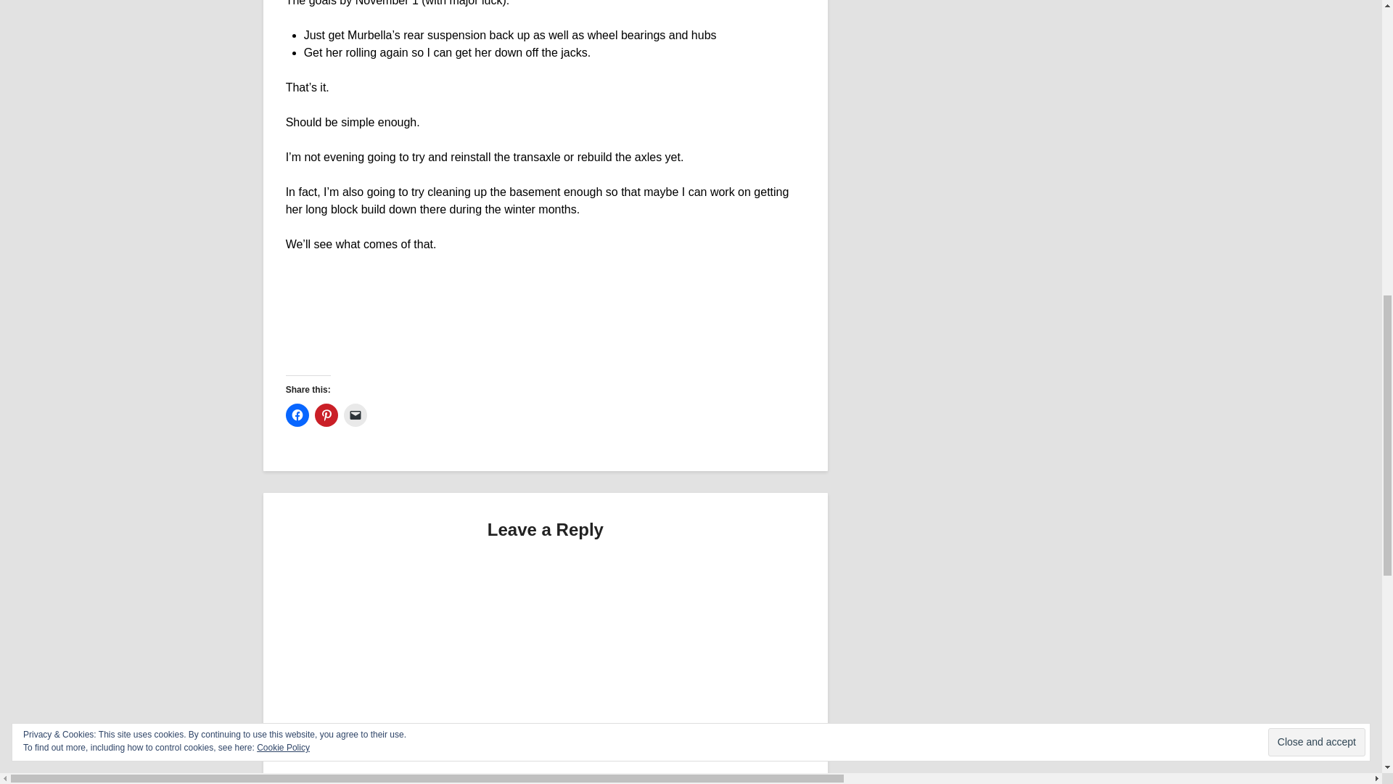  What do you see at coordinates (546, 668) in the screenshot?
I see `Comment Form` at bounding box center [546, 668].